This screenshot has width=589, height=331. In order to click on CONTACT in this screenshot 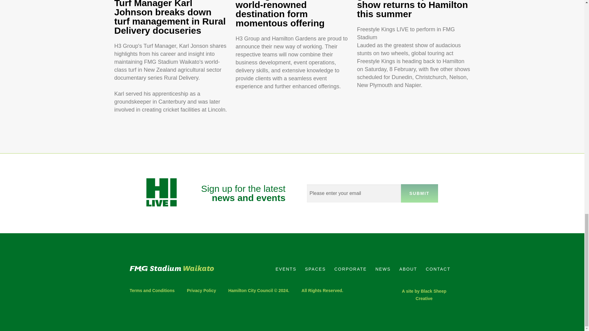, I will do `click(438, 269)`.